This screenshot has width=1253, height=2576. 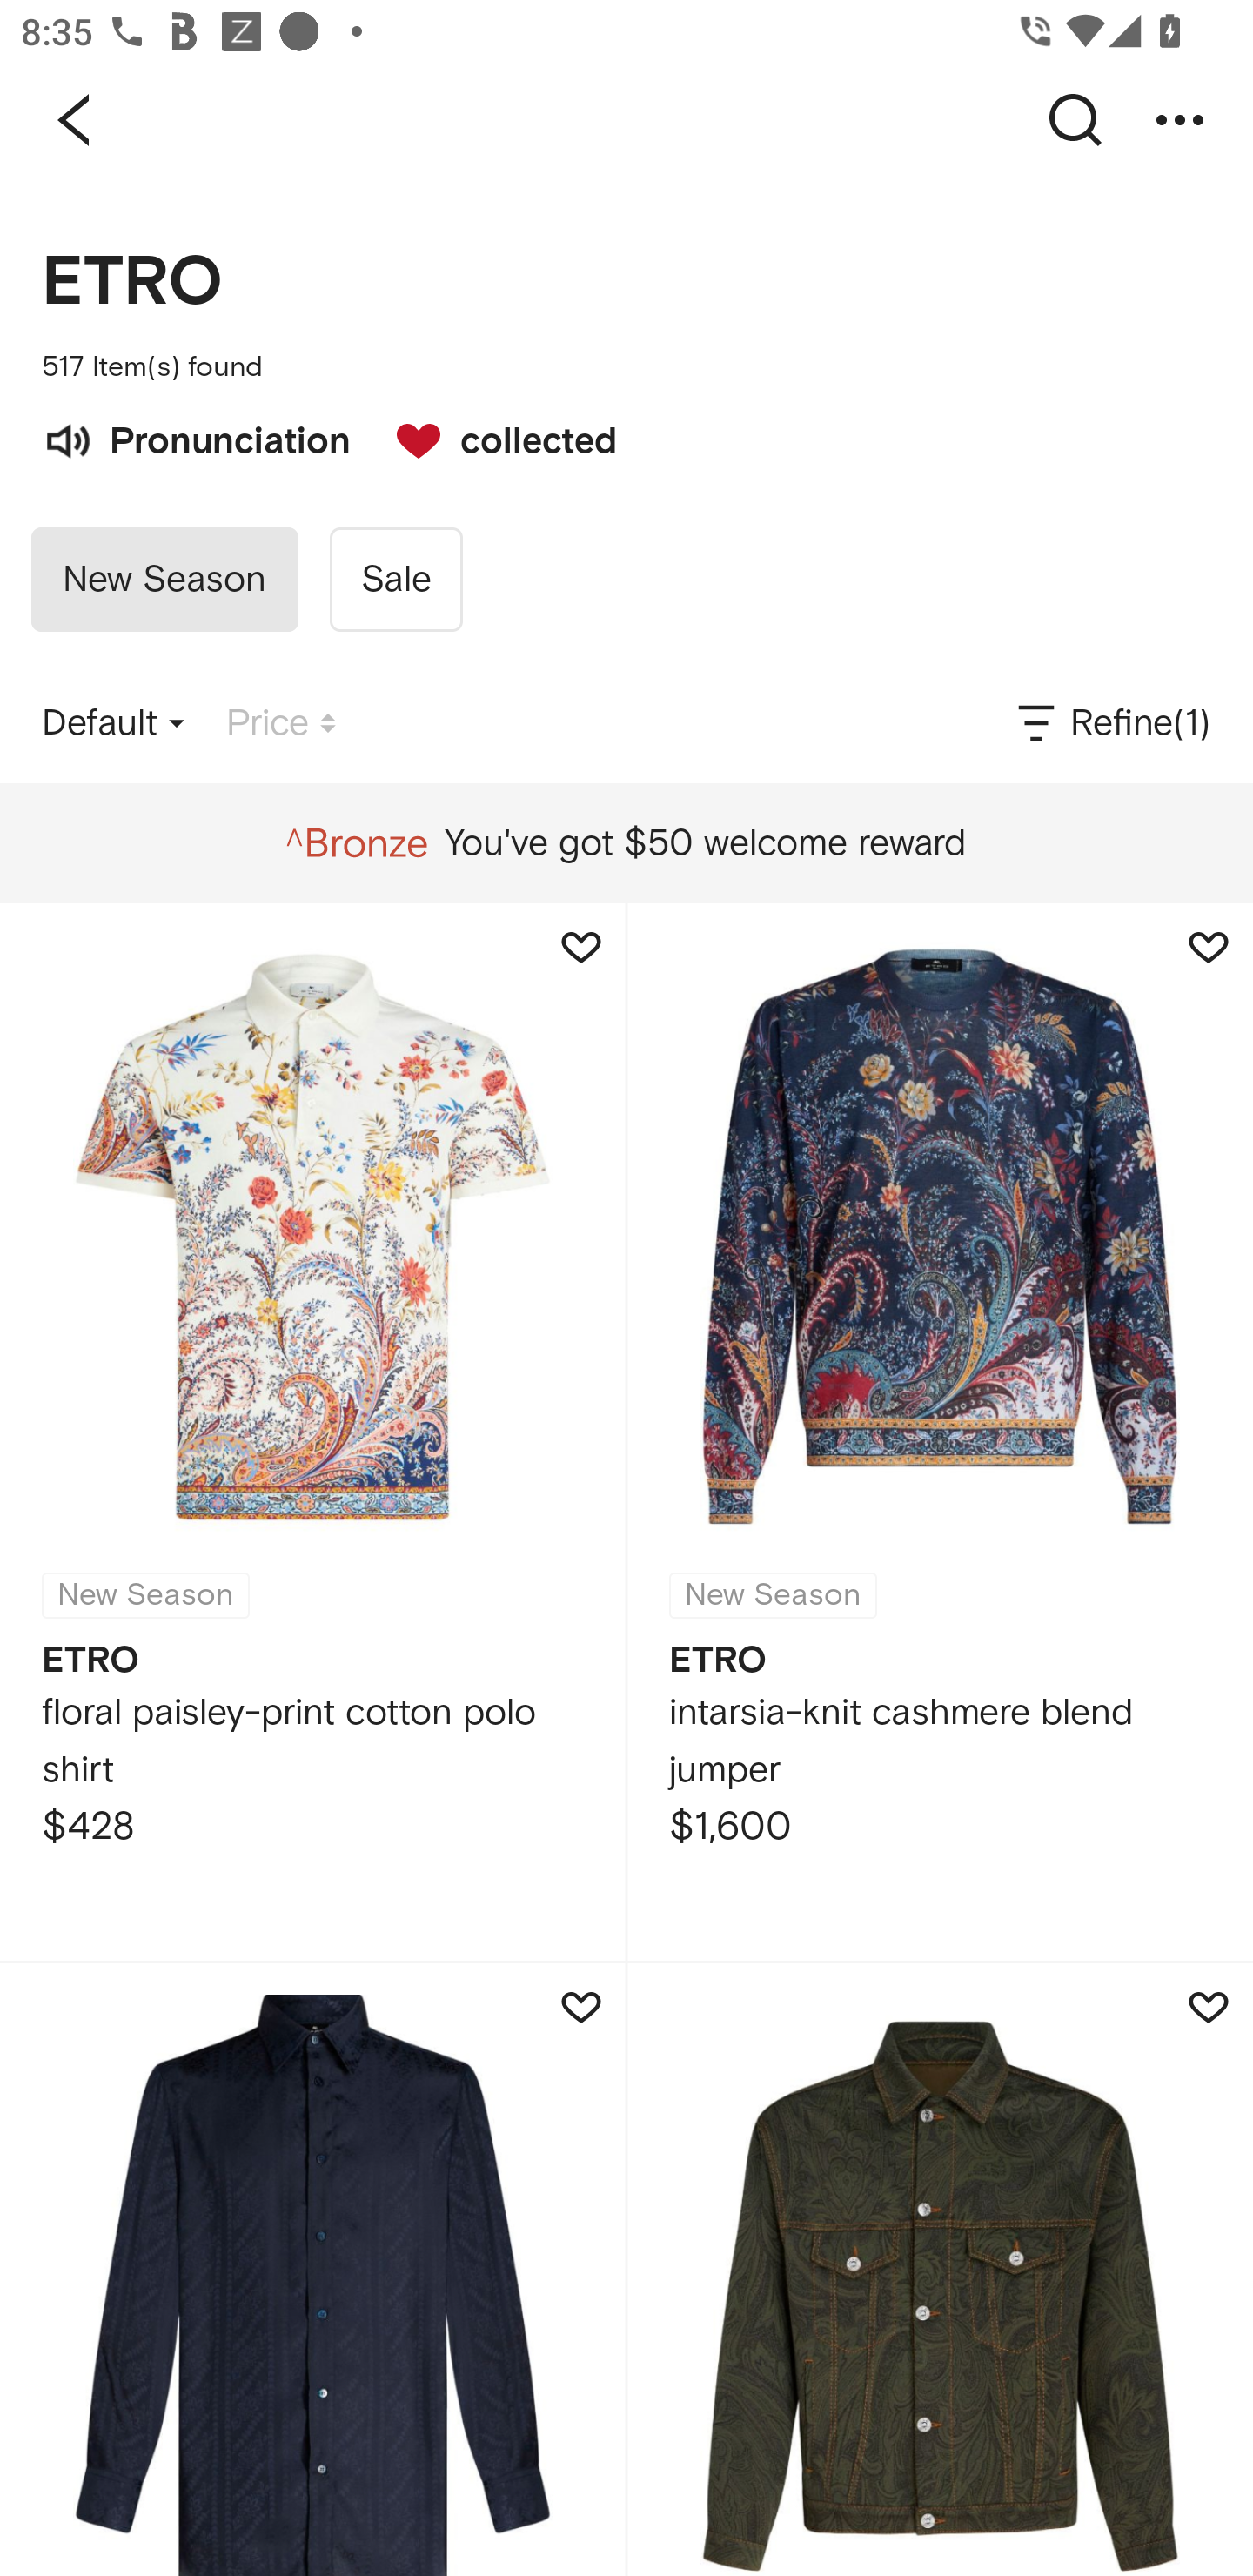 What do you see at coordinates (626, 843) in the screenshot?
I see `You've got $50 welcome reward` at bounding box center [626, 843].